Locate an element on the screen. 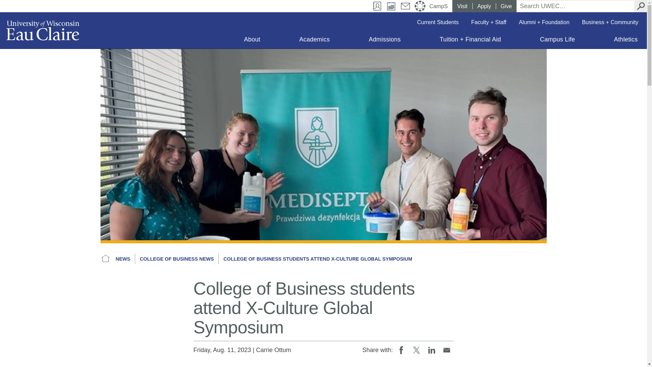  University of Wisconsin-Eau Claire is located at coordinates (43, 30).